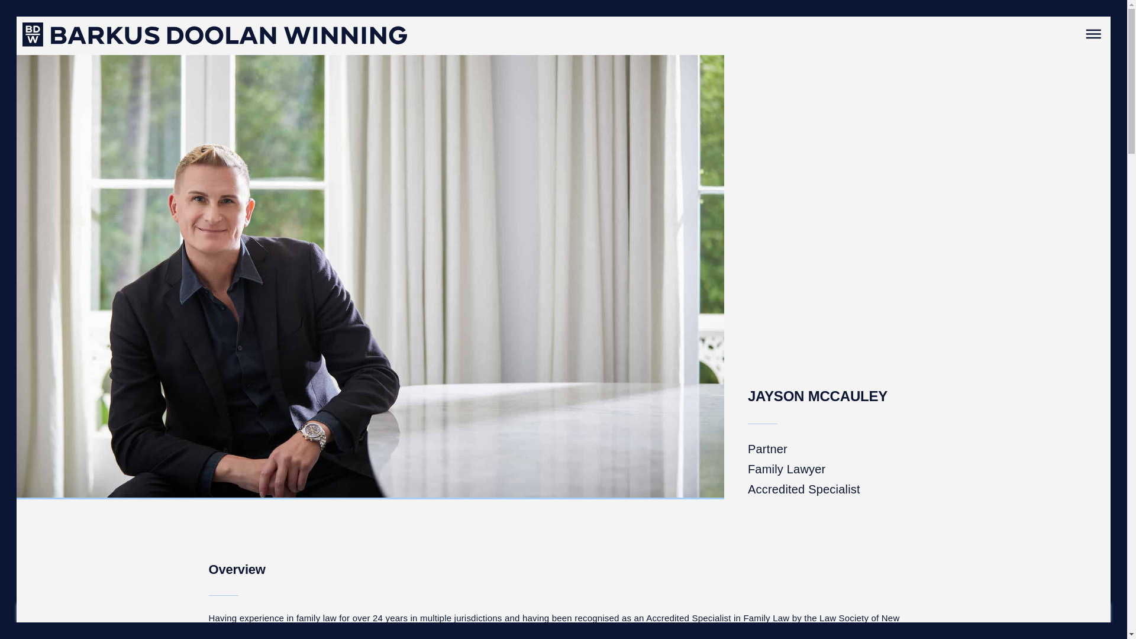  Describe the element at coordinates (688, 614) in the screenshot. I see `QUALIFICATIONS` at that location.